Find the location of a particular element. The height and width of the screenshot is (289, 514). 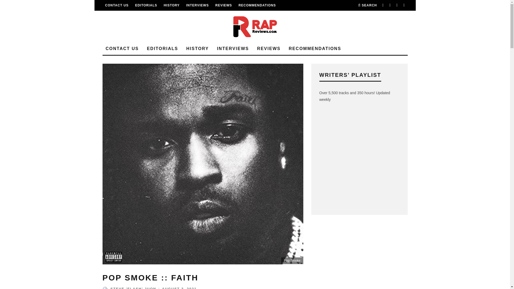

CONTACT US is located at coordinates (117, 5).